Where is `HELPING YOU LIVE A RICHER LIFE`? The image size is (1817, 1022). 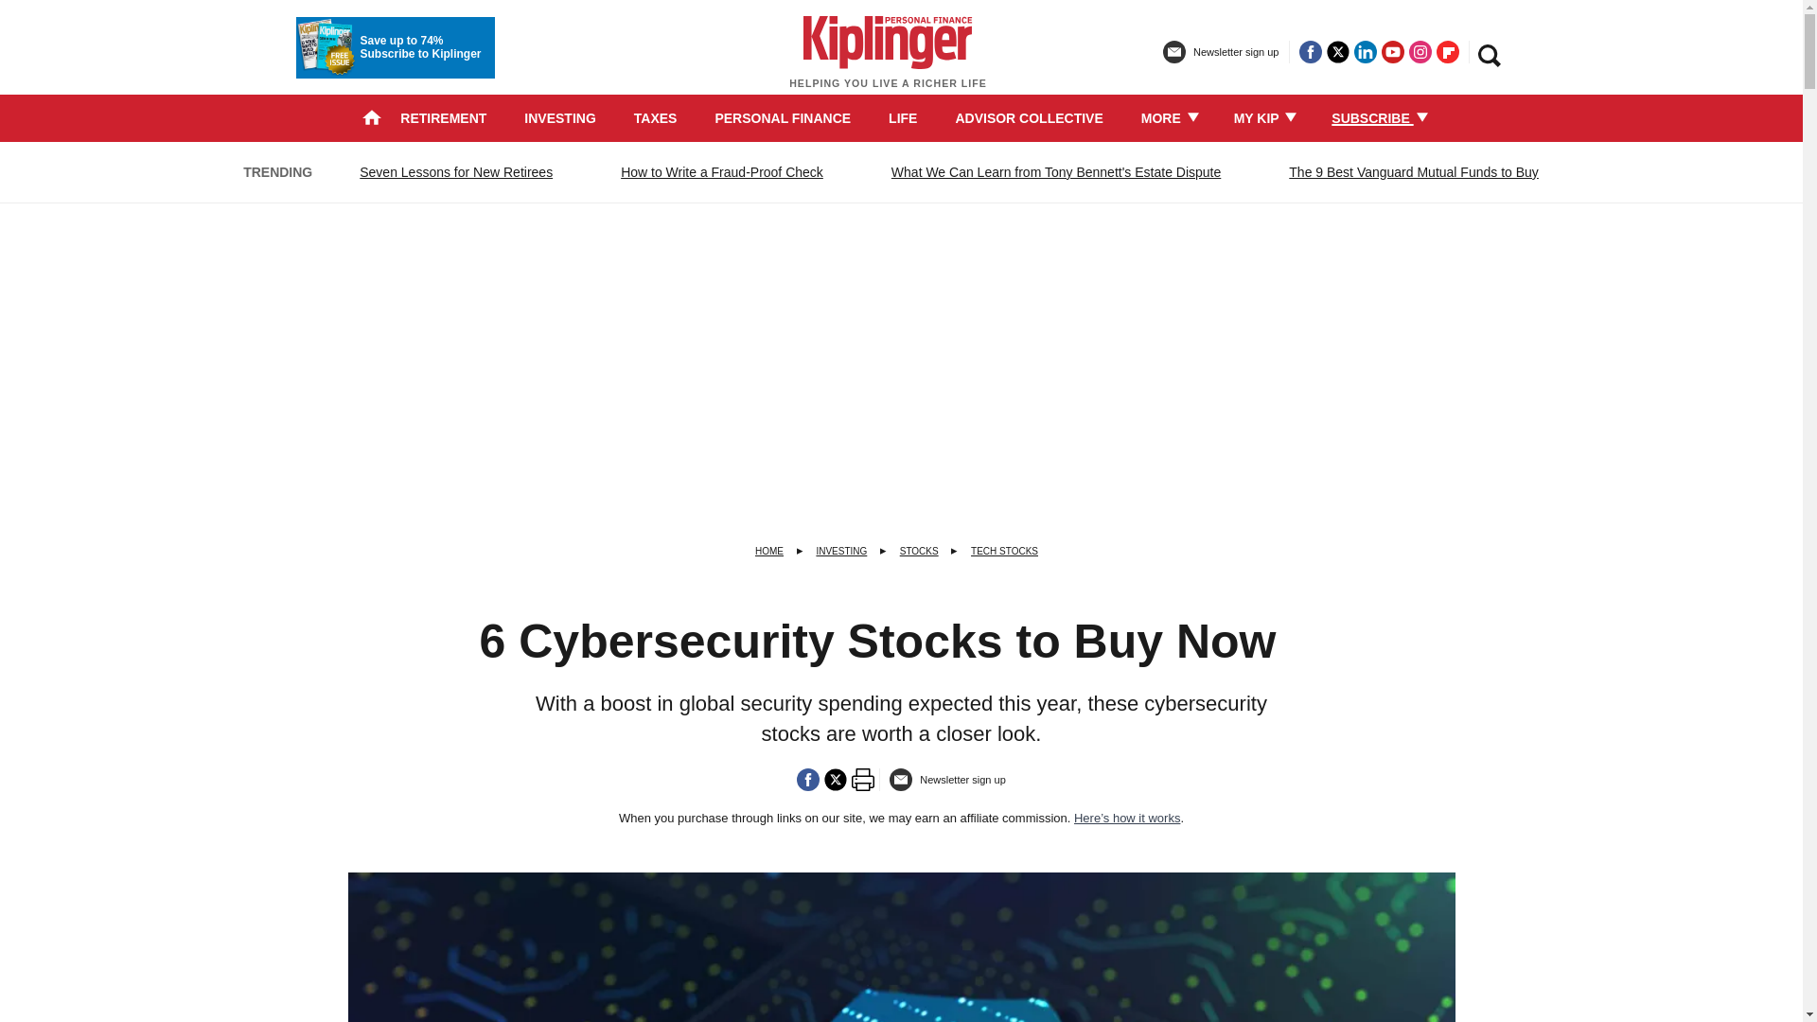
HELPING YOU LIVE A RICHER LIFE is located at coordinates (888, 61).